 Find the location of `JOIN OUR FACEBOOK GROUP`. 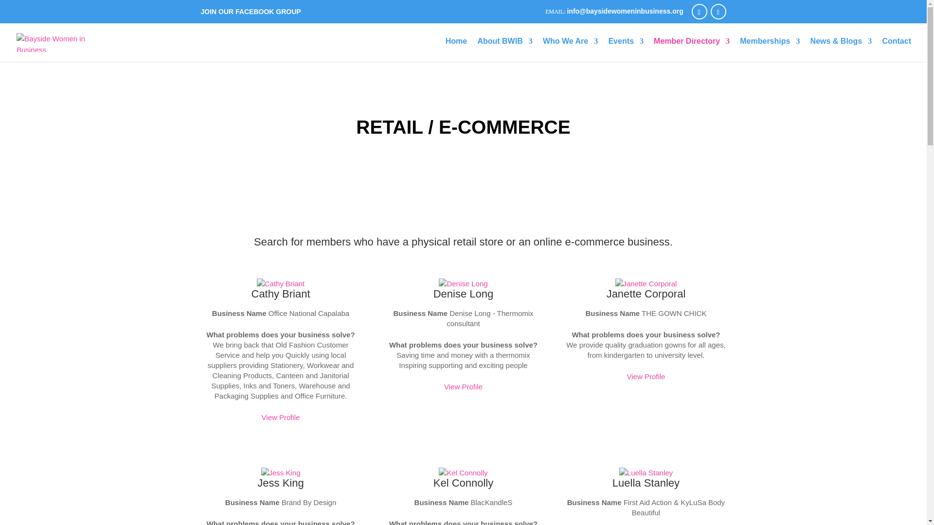

JOIN OUR FACEBOOK GROUP is located at coordinates (251, 11).